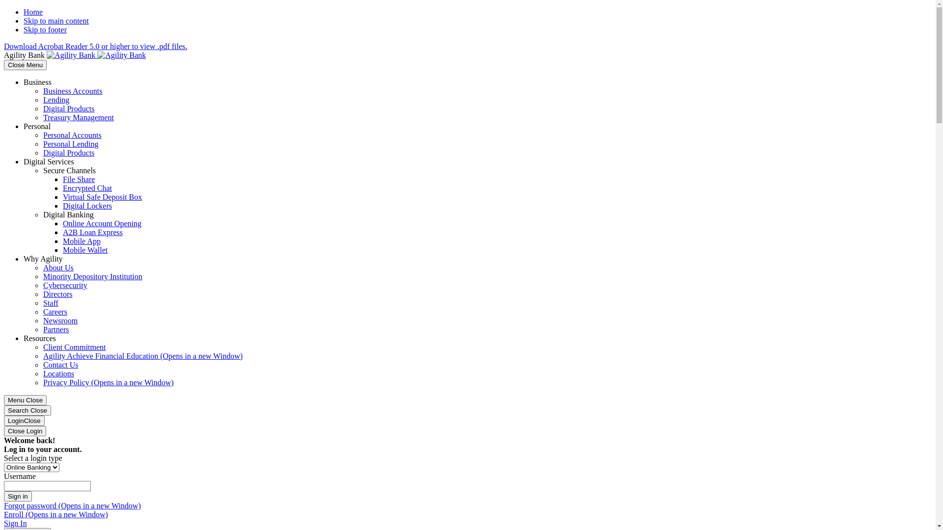 The image size is (943, 530). I want to click on Agility Achieve Financial Education (Opens in a new Window), so click(142, 356).